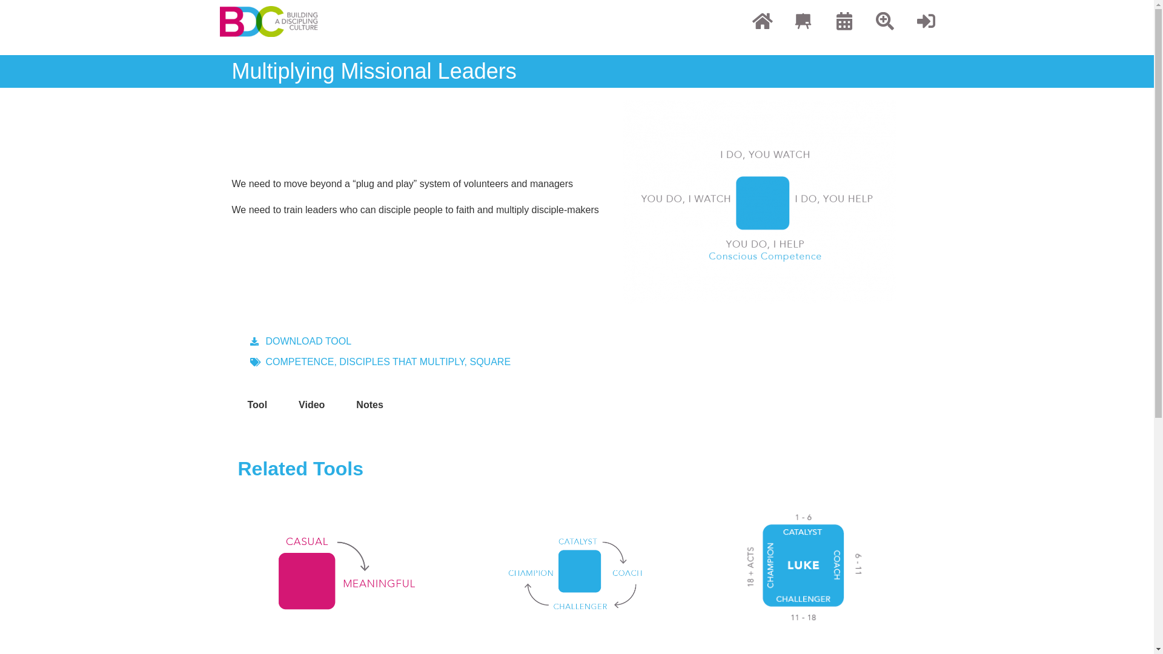  What do you see at coordinates (269, 22) in the screenshot?
I see `logo_bdc` at bounding box center [269, 22].